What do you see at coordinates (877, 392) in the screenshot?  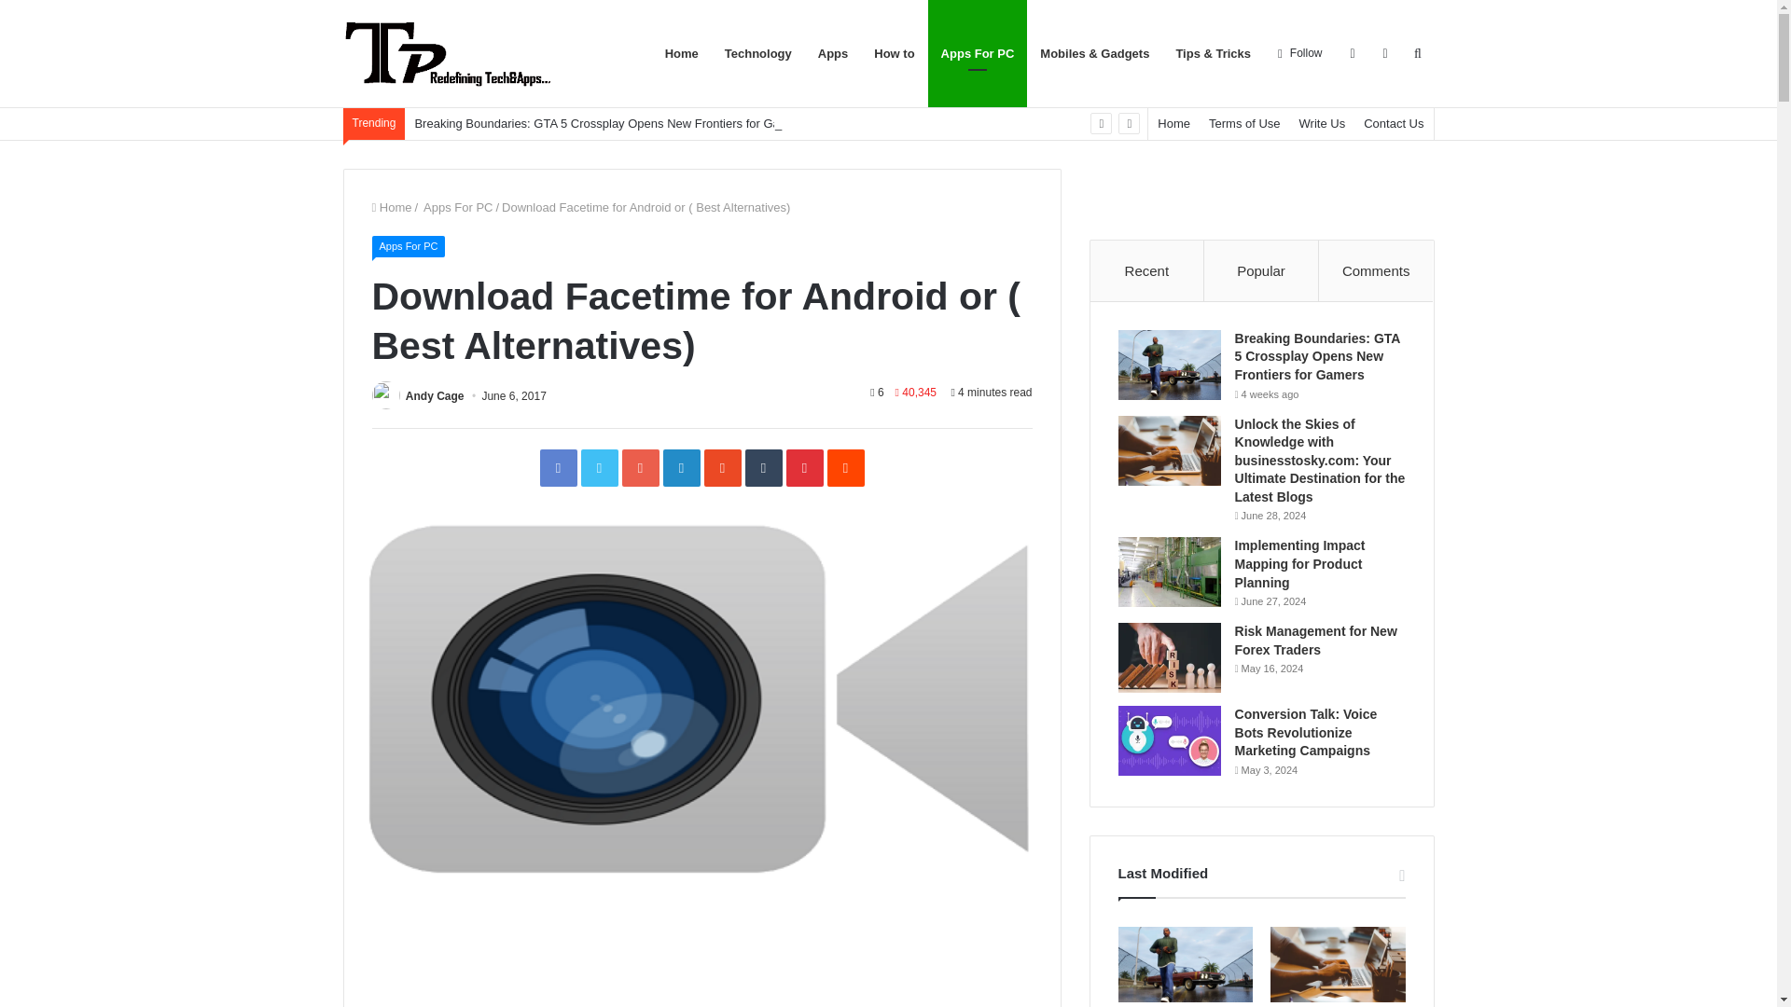 I see `6` at bounding box center [877, 392].